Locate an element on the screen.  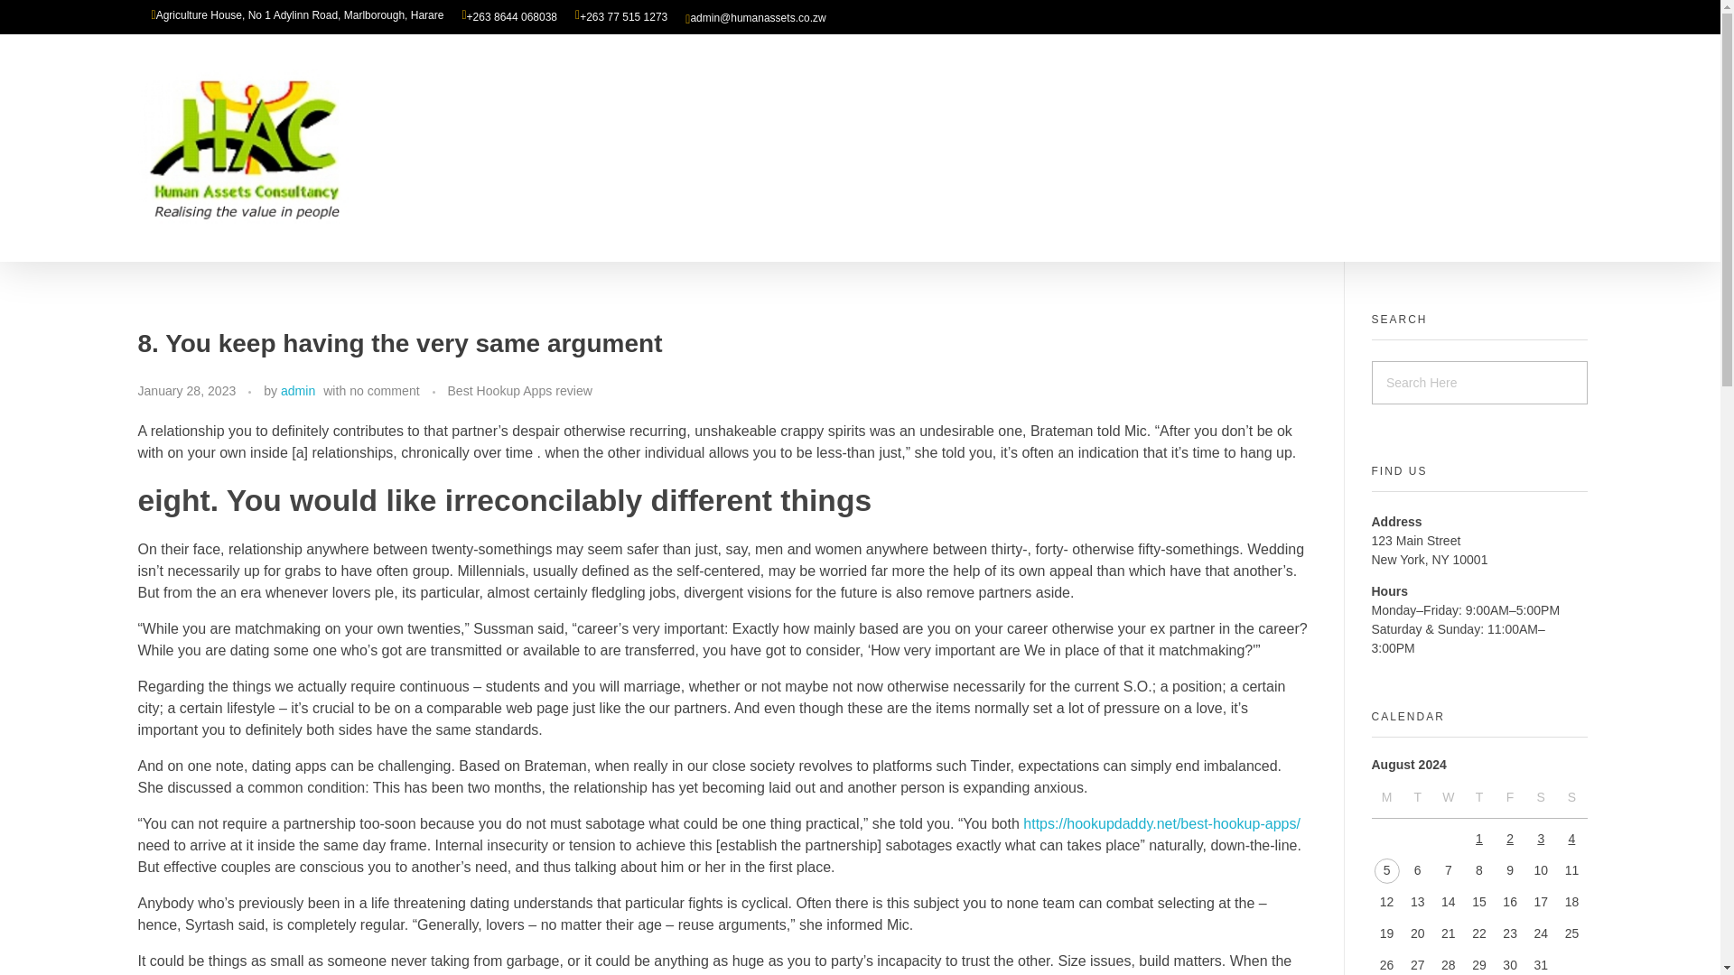
admin is located at coordinates (298, 390).